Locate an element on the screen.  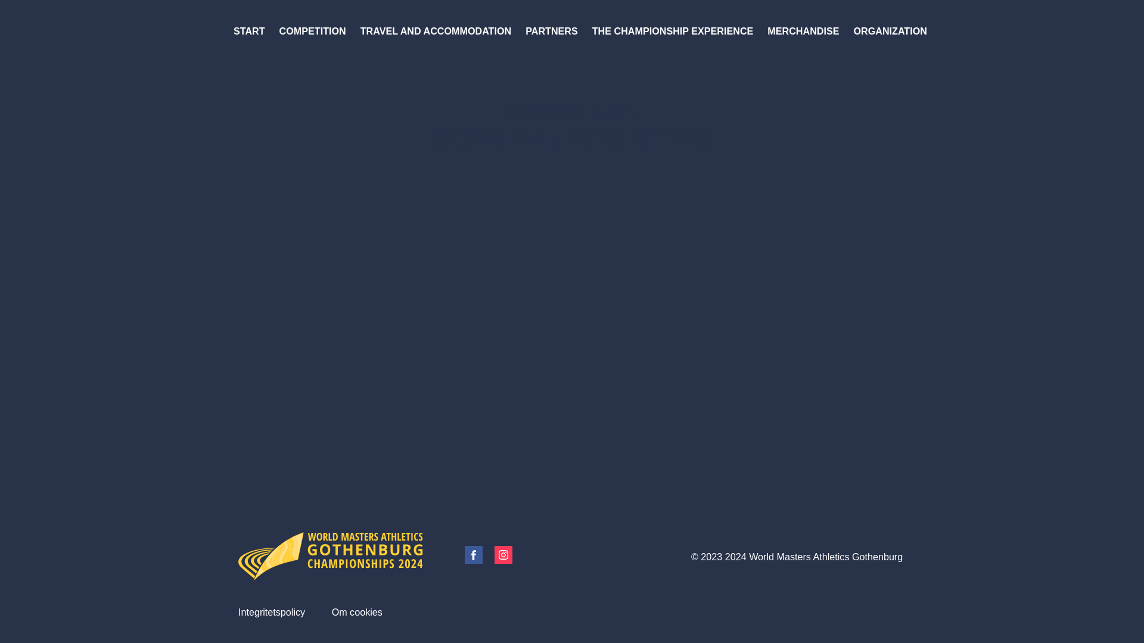
Om cookies is located at coordinates (357, 612).